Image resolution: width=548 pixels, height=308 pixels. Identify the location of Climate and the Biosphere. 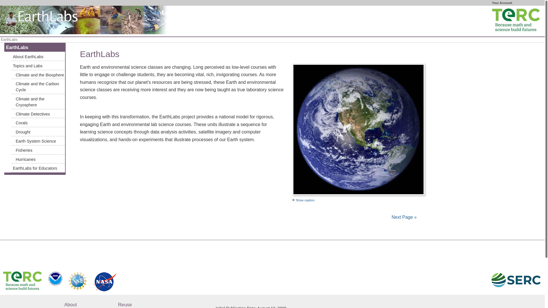
(38, 75).